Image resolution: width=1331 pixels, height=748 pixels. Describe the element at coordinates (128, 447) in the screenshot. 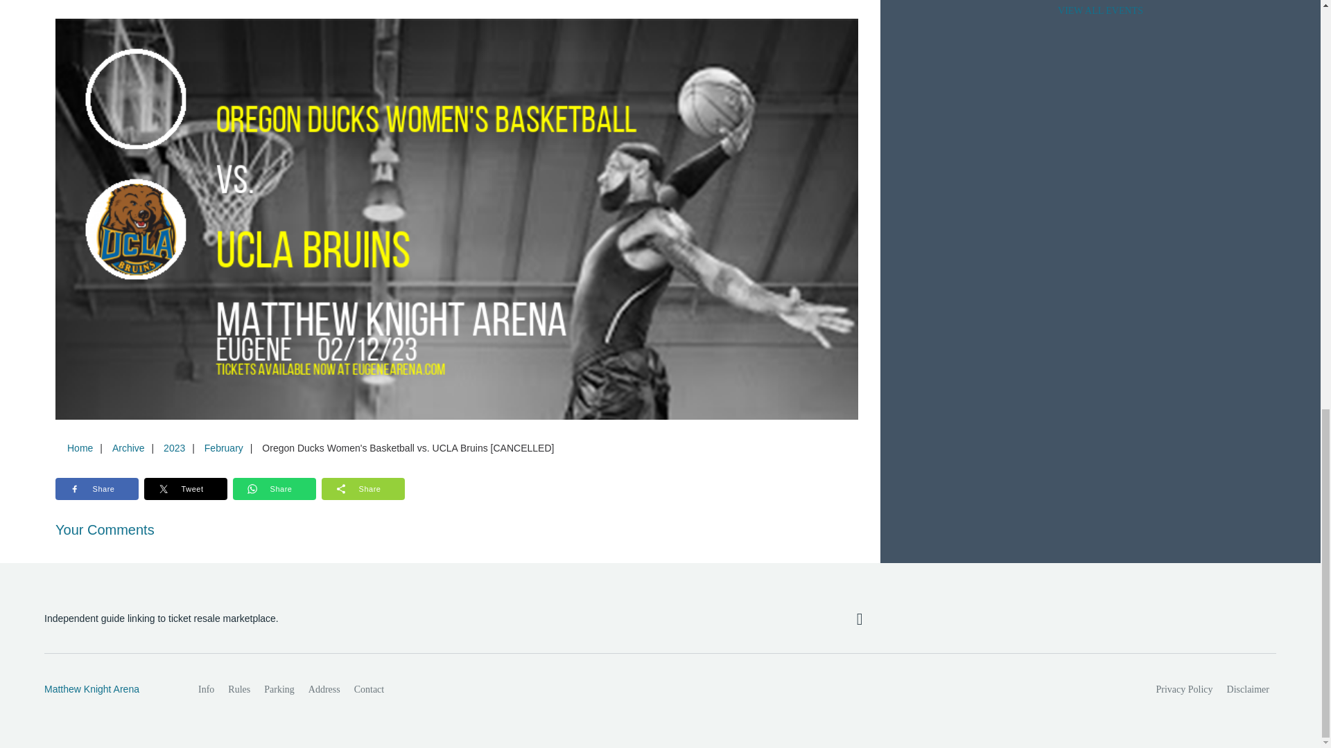

I see `Archive` at that location.